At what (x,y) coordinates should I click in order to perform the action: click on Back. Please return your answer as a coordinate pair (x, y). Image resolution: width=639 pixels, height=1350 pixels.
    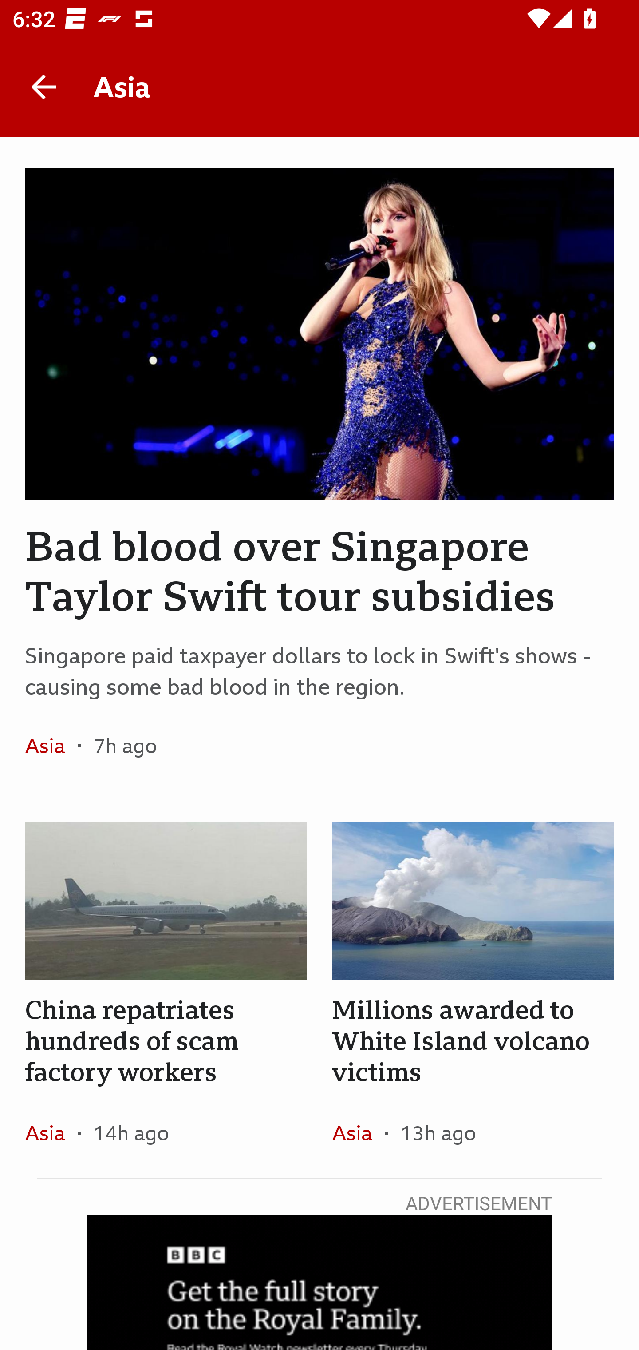
    Looking at the image, I should click on (43, 87).